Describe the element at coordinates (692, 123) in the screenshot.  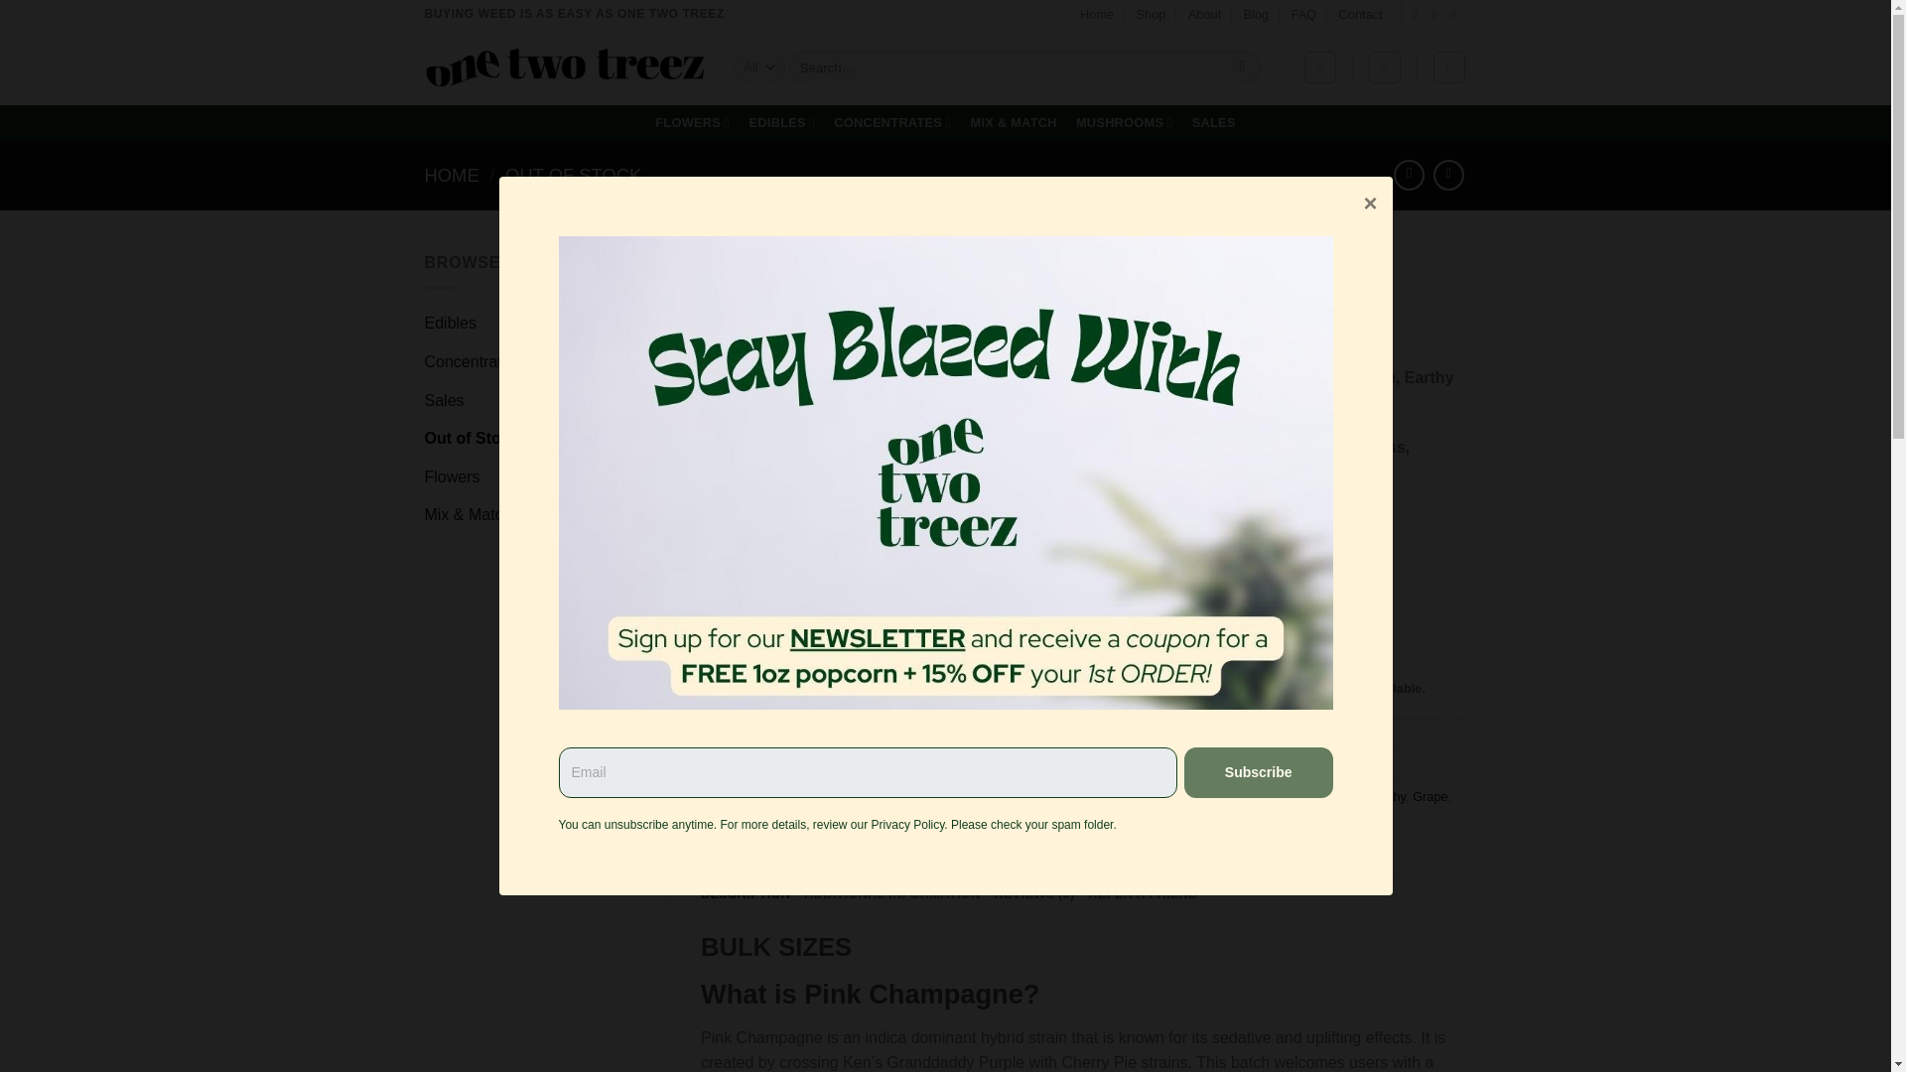
I see `FLOWERS` at that location.